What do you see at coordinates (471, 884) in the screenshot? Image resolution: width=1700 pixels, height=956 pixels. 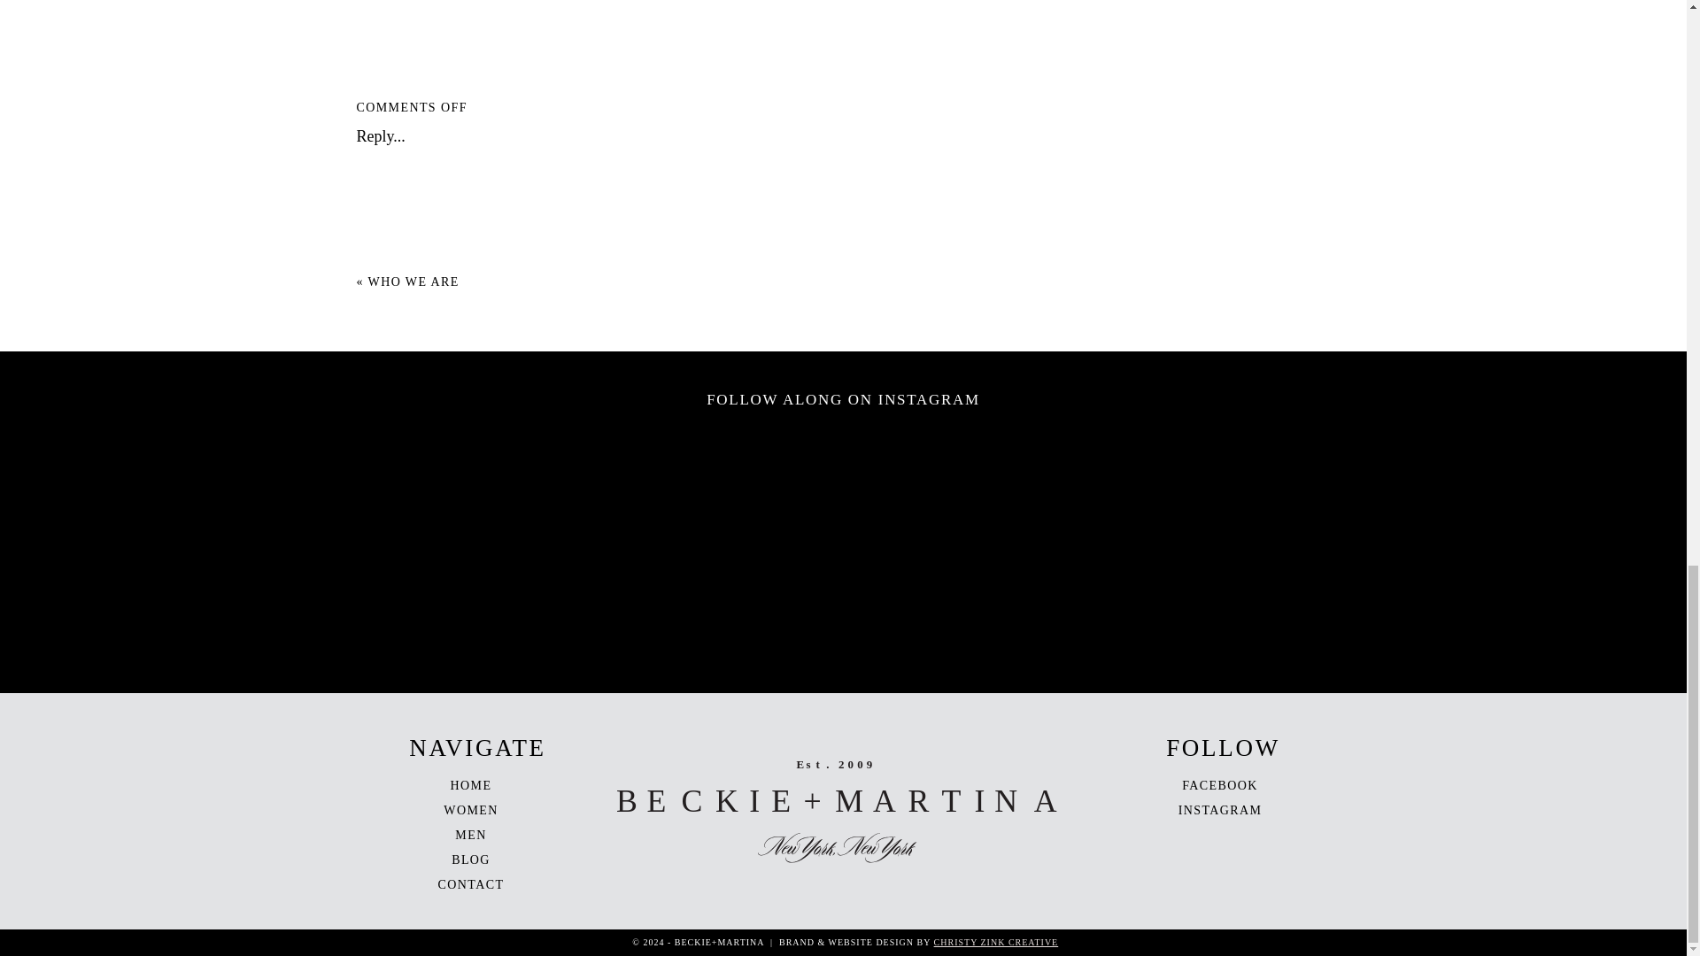 I see `CONTACT` at bounding box center [471, 884].